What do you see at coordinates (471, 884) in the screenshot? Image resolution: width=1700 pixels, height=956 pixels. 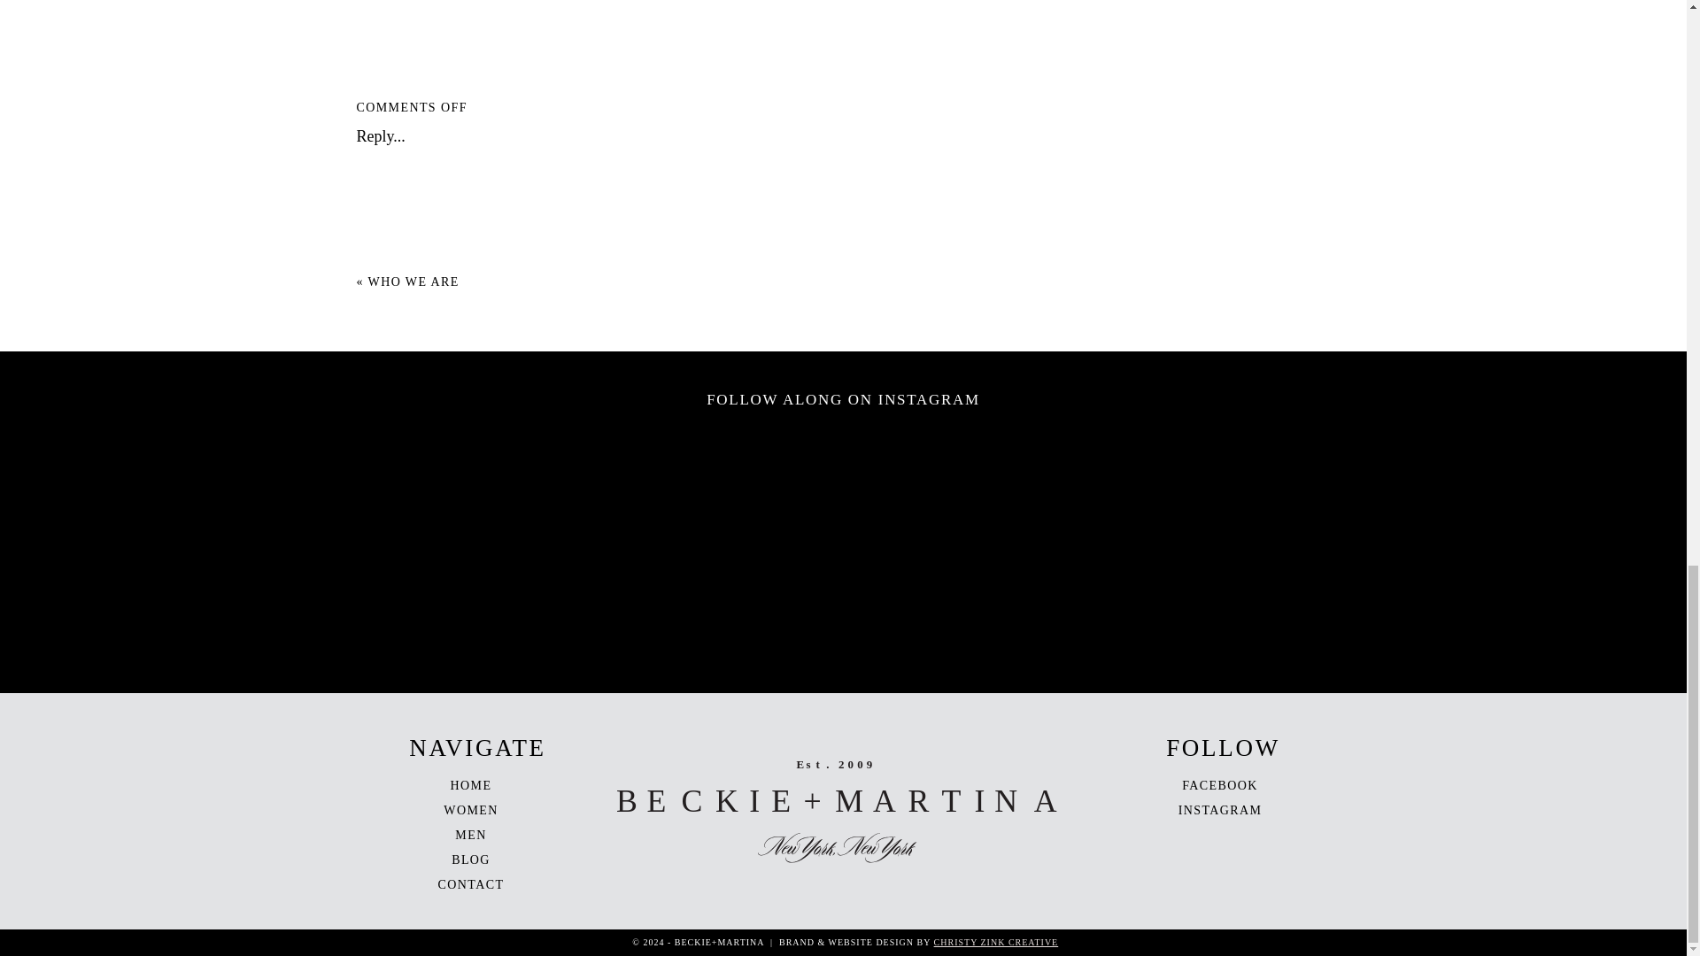 I see `CONTACT` at bounding box center [471, 884].